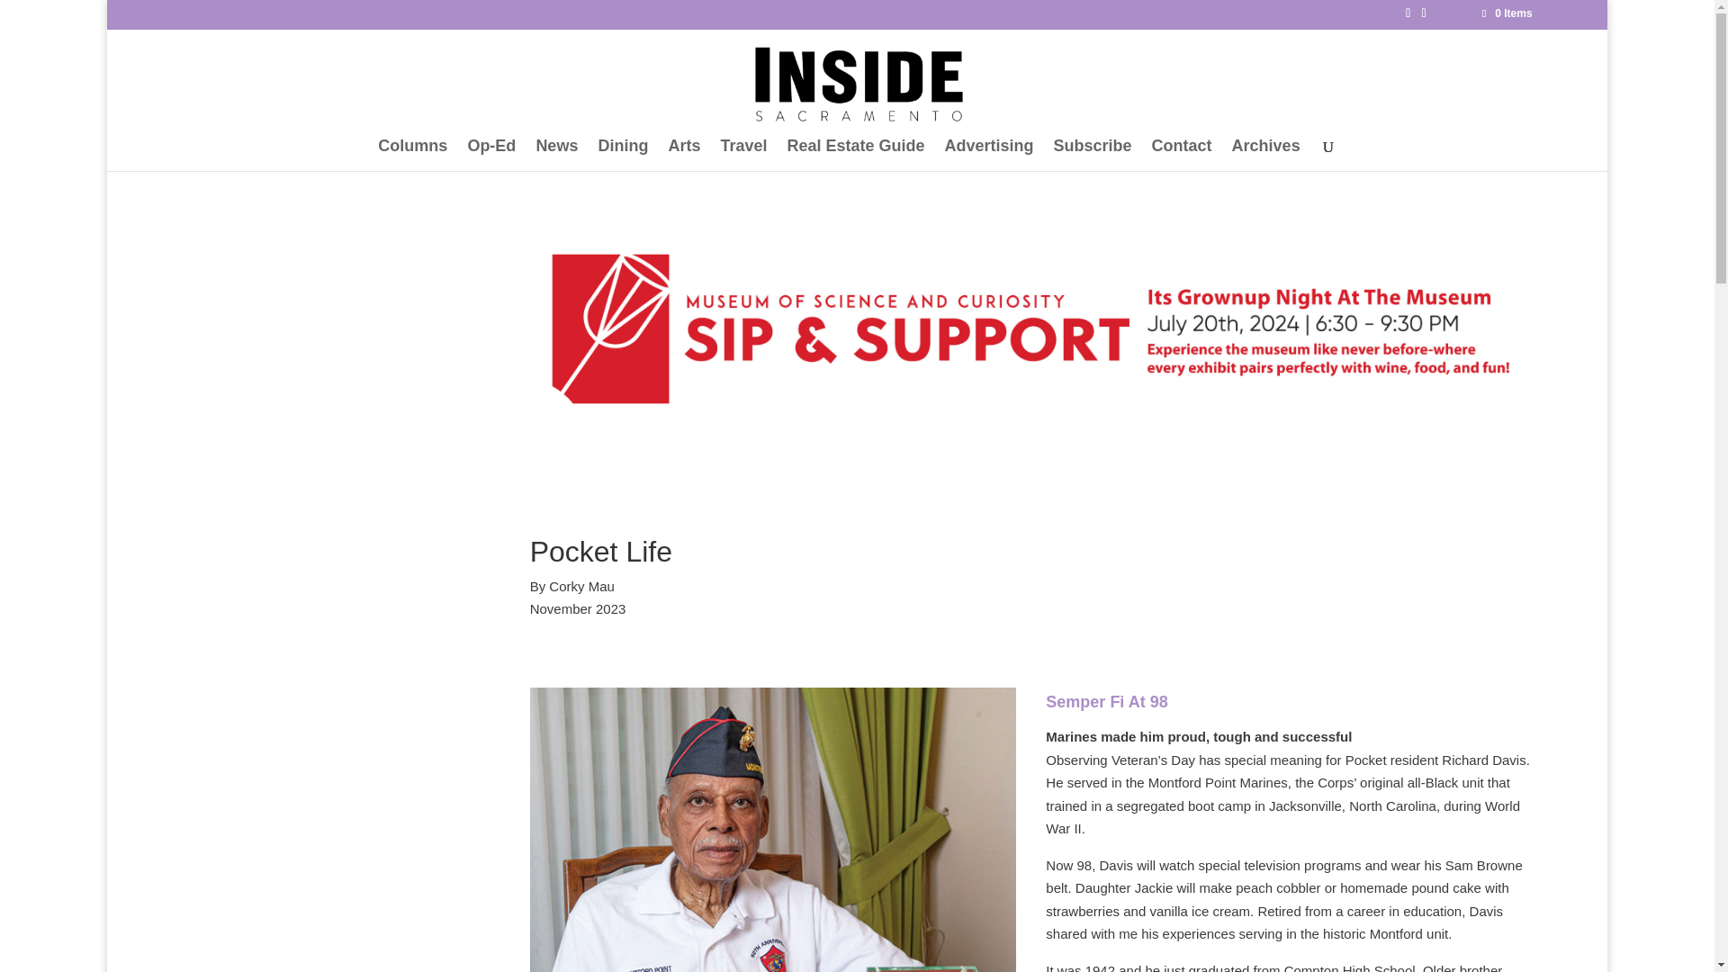  I want to click on 0 Items, so click(1506, 13).